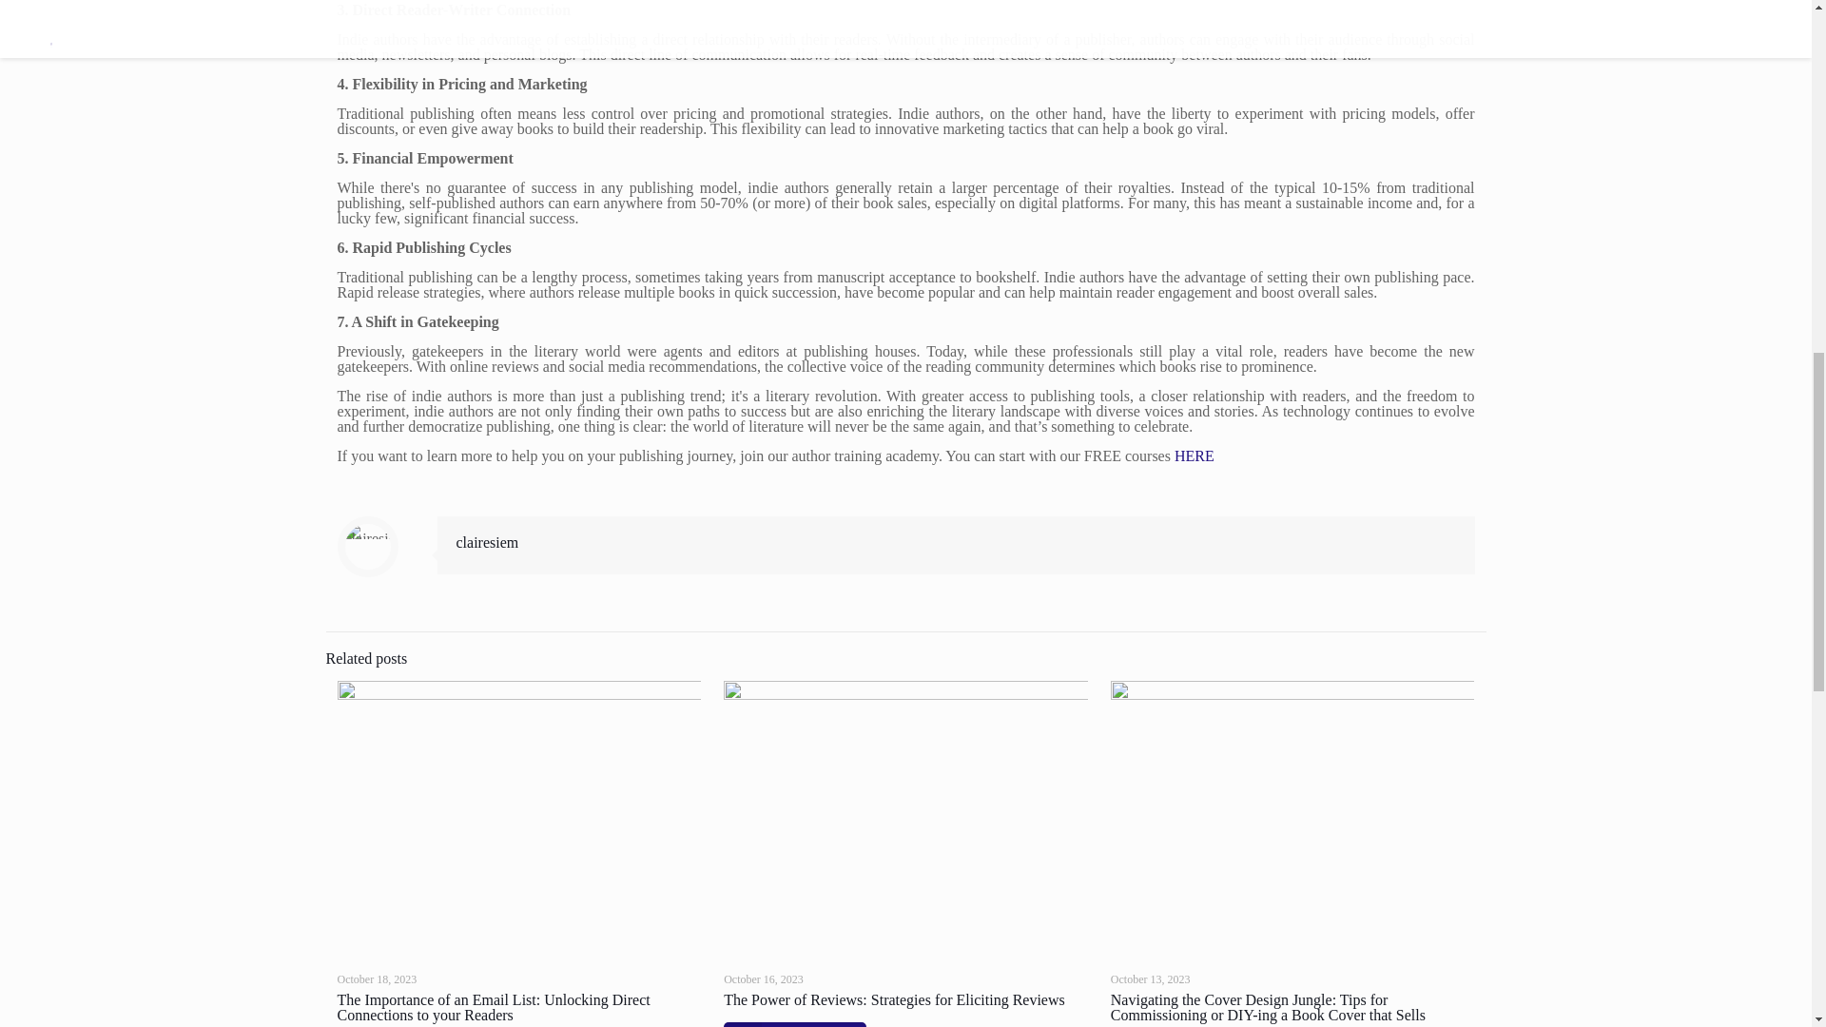  Describe the element at coordinates (487, 542) in the screenshot. I see `clairesiem` at that location.